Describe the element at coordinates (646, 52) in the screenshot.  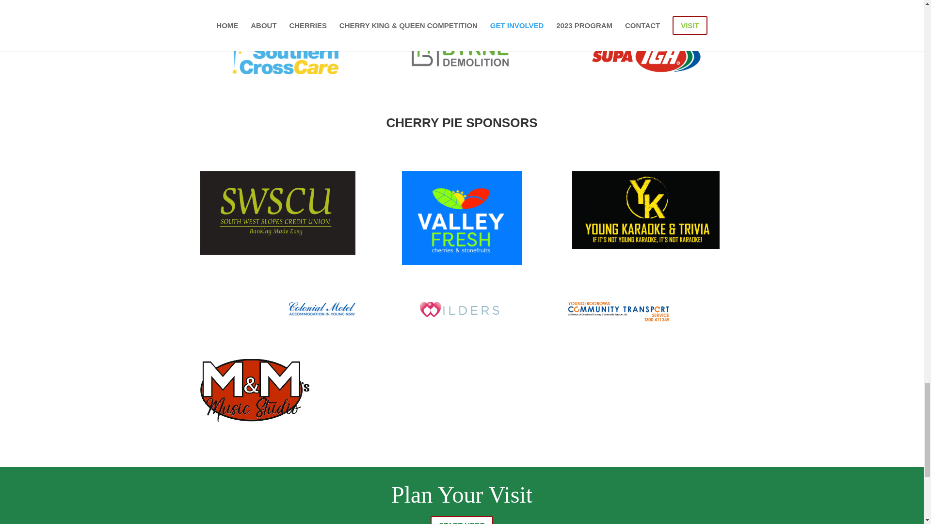
I see `donges iga` at that location.